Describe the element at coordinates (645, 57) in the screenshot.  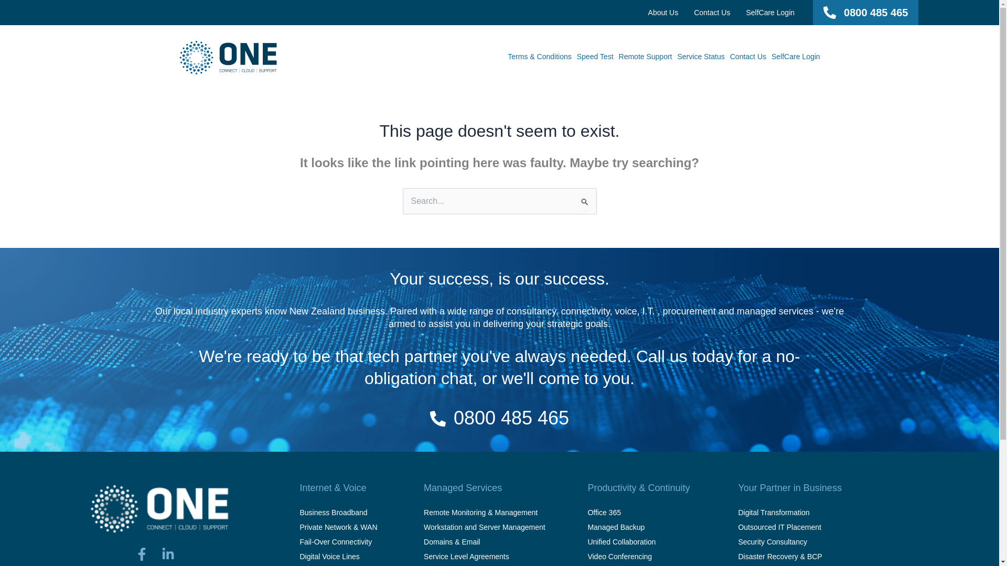
I see `Remote Support` at that location.